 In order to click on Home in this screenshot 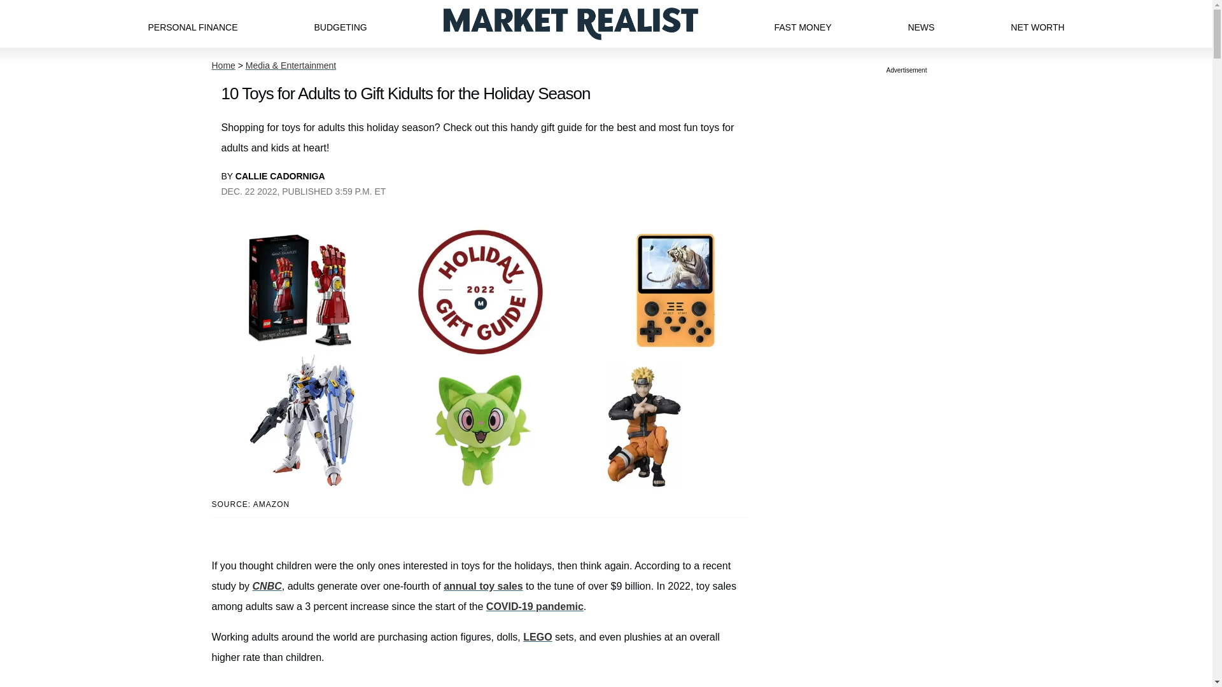, I will do `click(223, 66)`.